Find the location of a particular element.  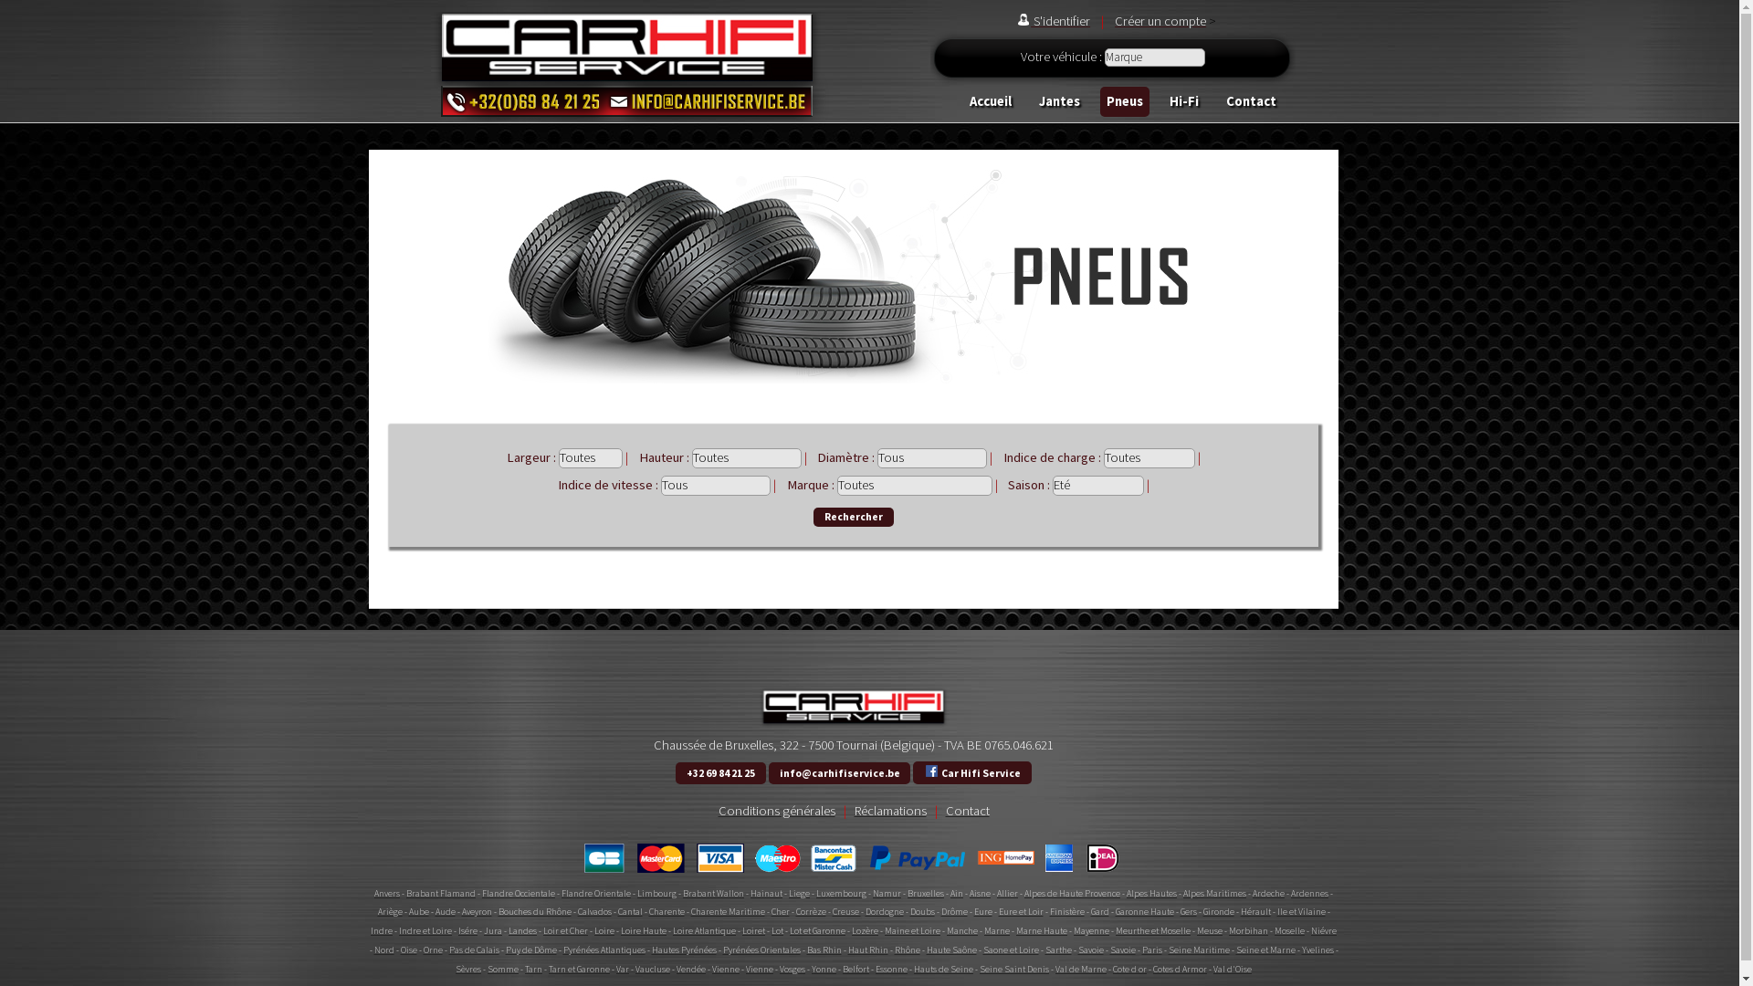

Gironde is located at coordinates (1219, 911).